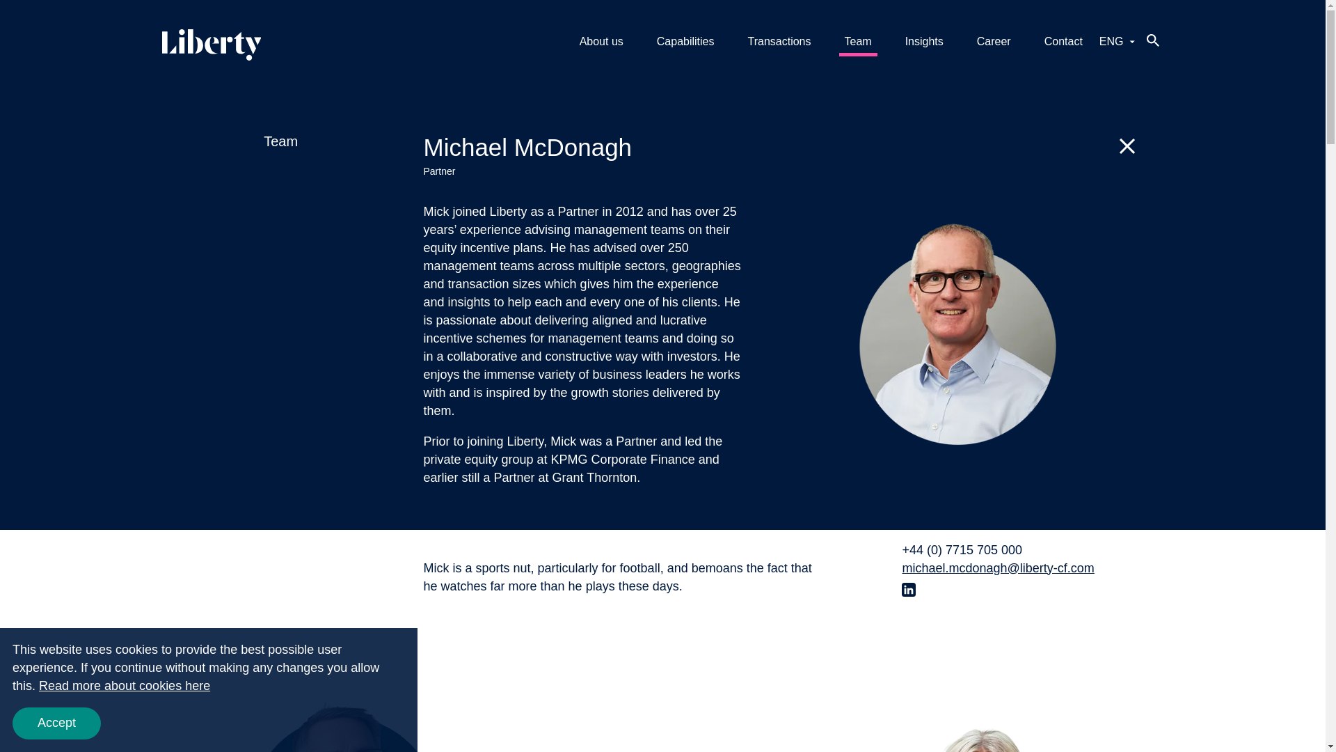 The height and width of the screenshot is (752, 1336). I want to click on Capabilities, so click(685, 42).